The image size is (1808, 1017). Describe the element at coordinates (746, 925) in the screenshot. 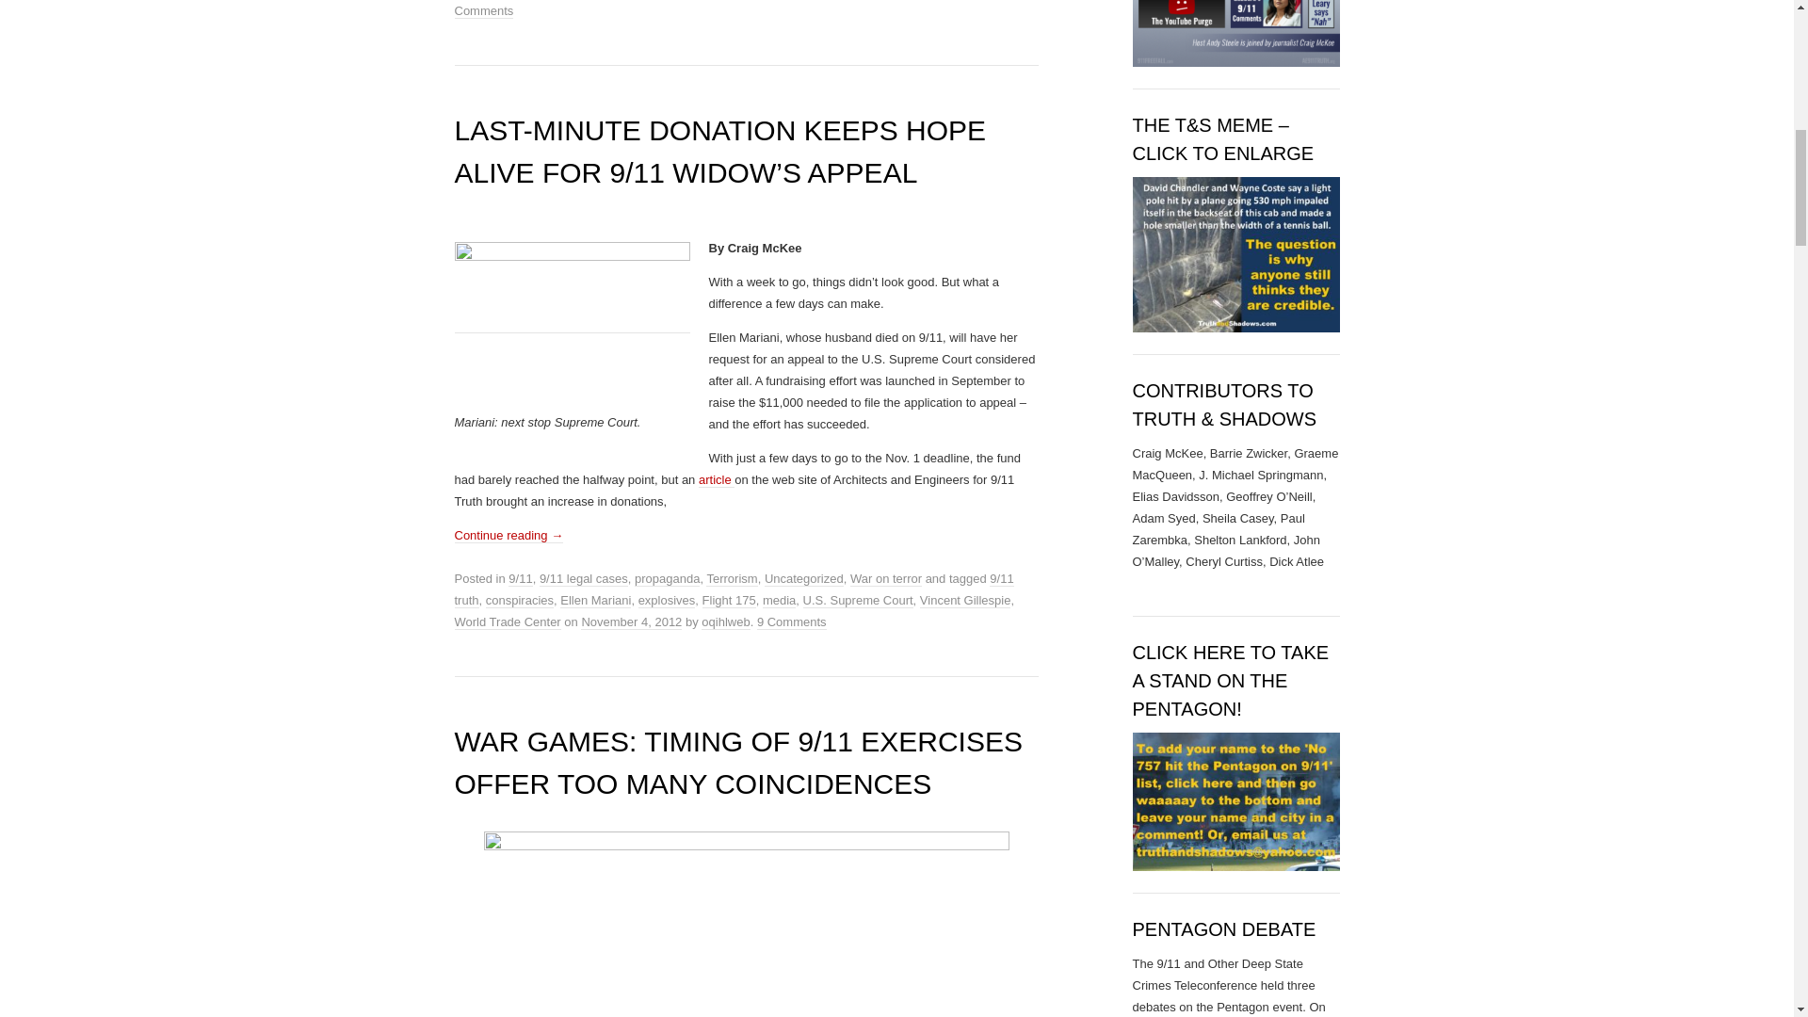

I see `military controller` at that location.